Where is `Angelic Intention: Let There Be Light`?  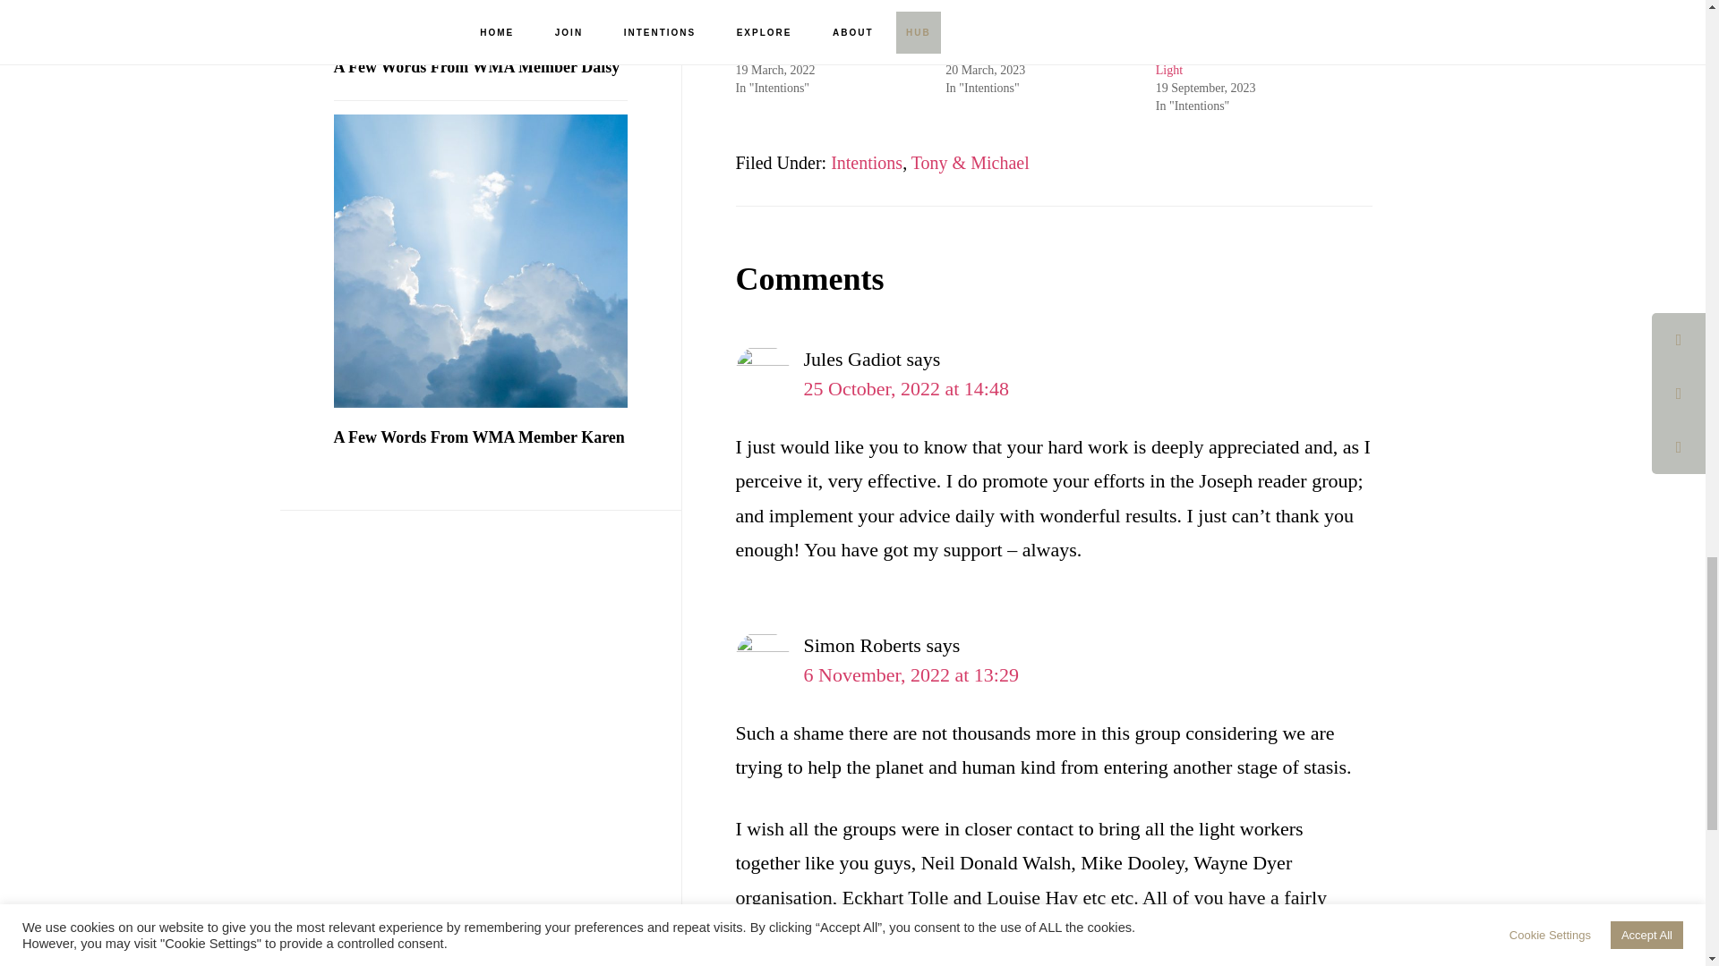 Angelic Intention: Let There Be Light is located at coordinates (1236, 61).